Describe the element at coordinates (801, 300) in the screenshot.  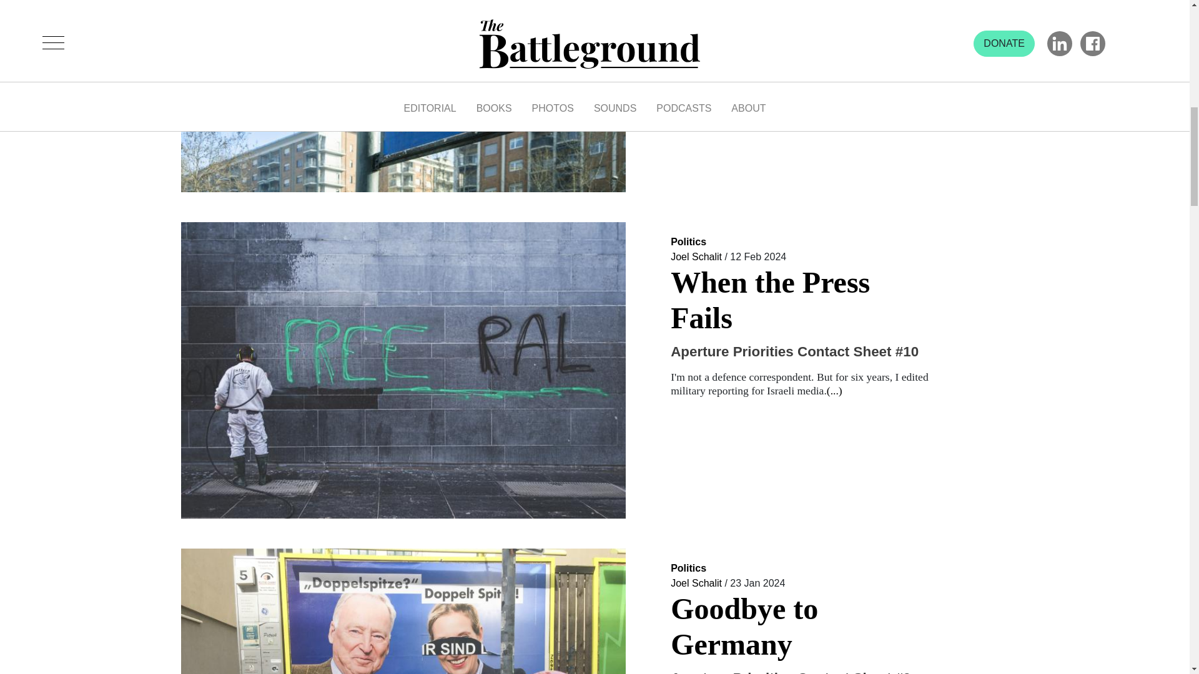
I see `When the Press Fails` at that location.